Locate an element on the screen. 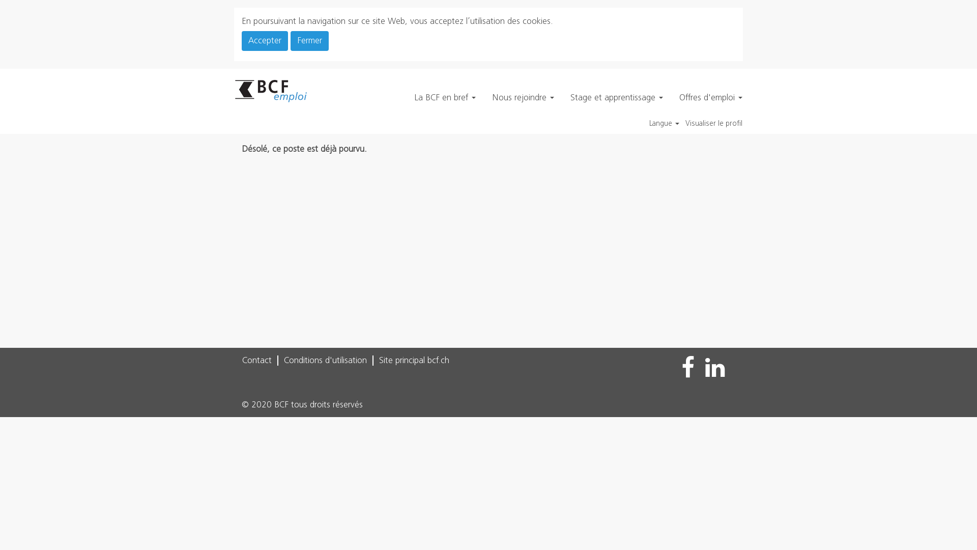 The width and height of the screenshot is (977, 550). facebook is located at coordinates (688, 368).